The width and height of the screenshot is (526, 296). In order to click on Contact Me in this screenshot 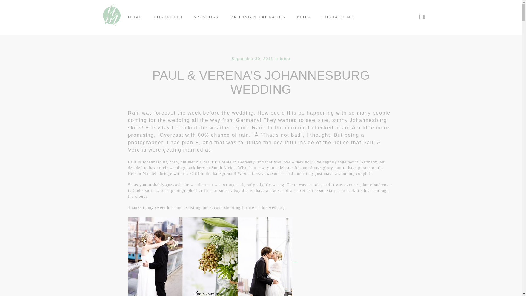, I will do `click(338, 17)`.